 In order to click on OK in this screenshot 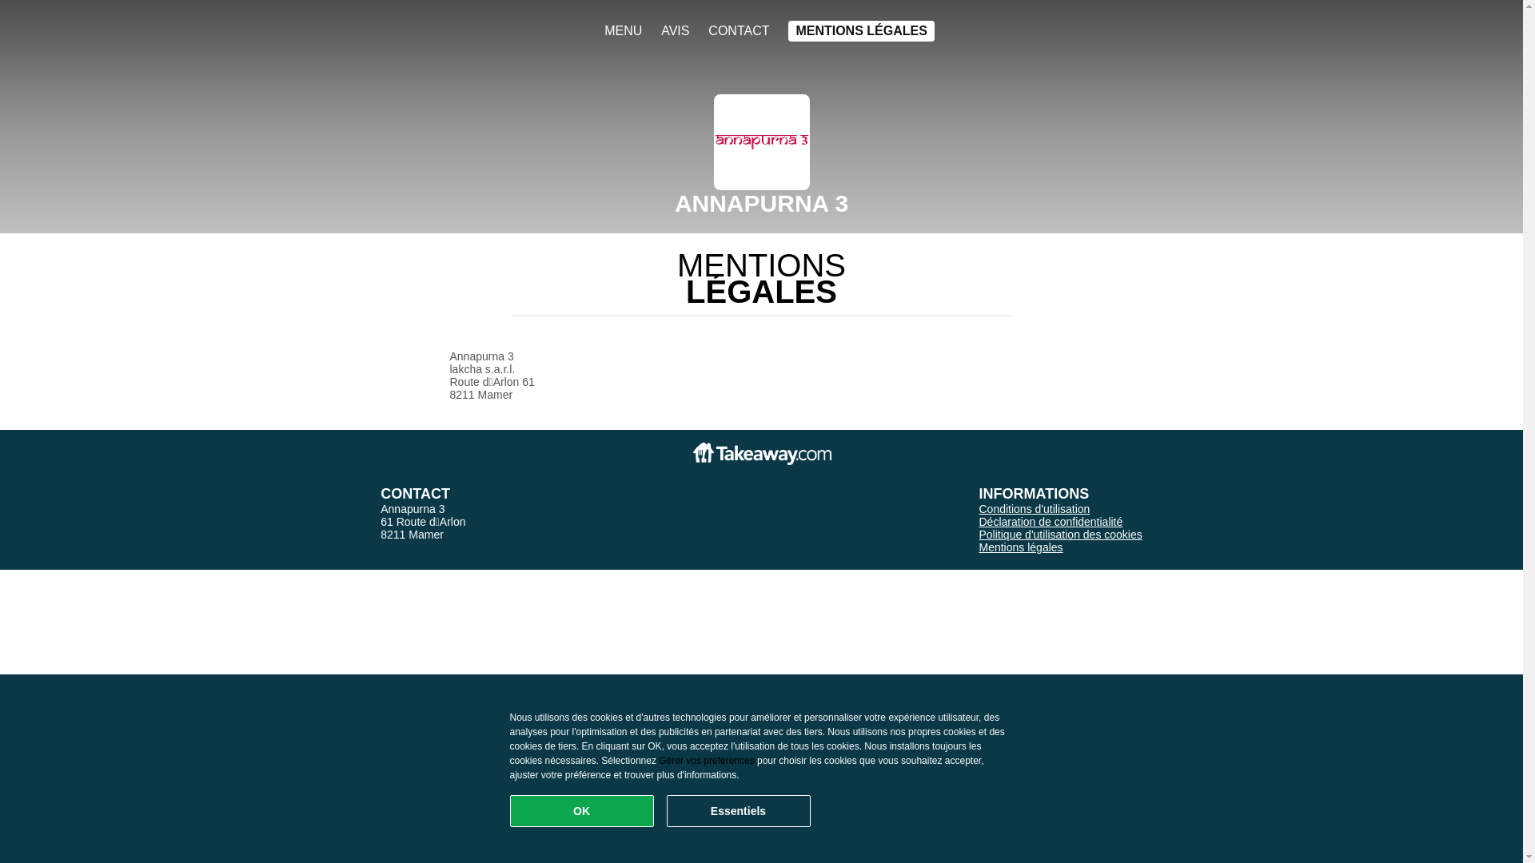, I will do `click(582, 811)`.